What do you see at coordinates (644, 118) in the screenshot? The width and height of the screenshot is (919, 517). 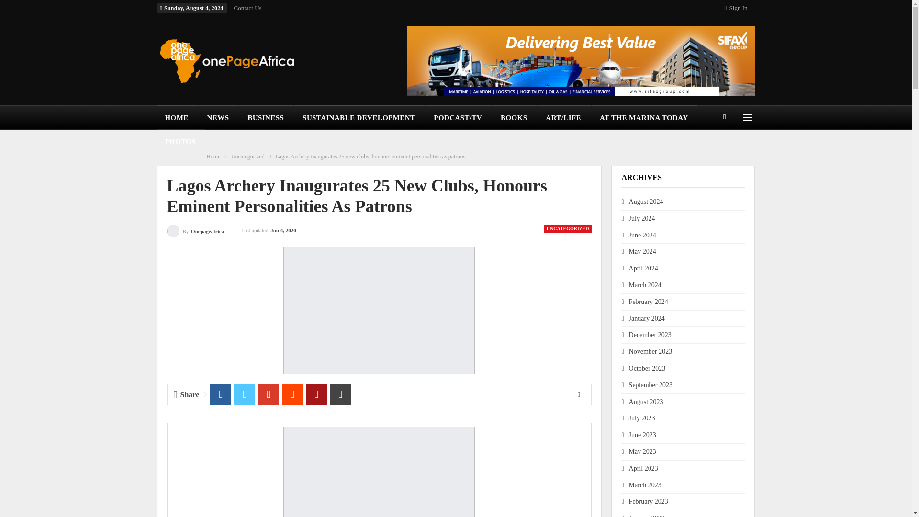 I see `AT THE MARINA TODAY` at bounding box center [644, 118].